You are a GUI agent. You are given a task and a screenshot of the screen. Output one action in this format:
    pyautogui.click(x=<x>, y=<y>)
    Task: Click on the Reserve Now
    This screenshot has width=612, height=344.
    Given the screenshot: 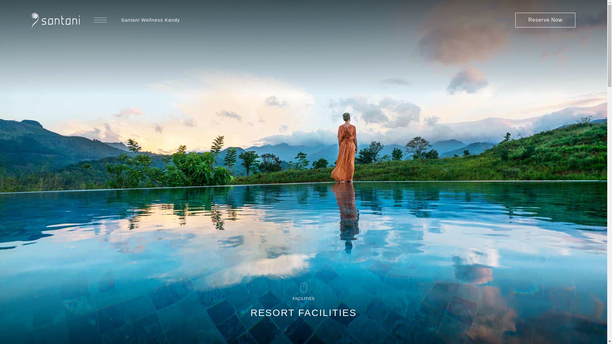 What is the action you would take?
    pyautogui.click(x=545, y=20)
    